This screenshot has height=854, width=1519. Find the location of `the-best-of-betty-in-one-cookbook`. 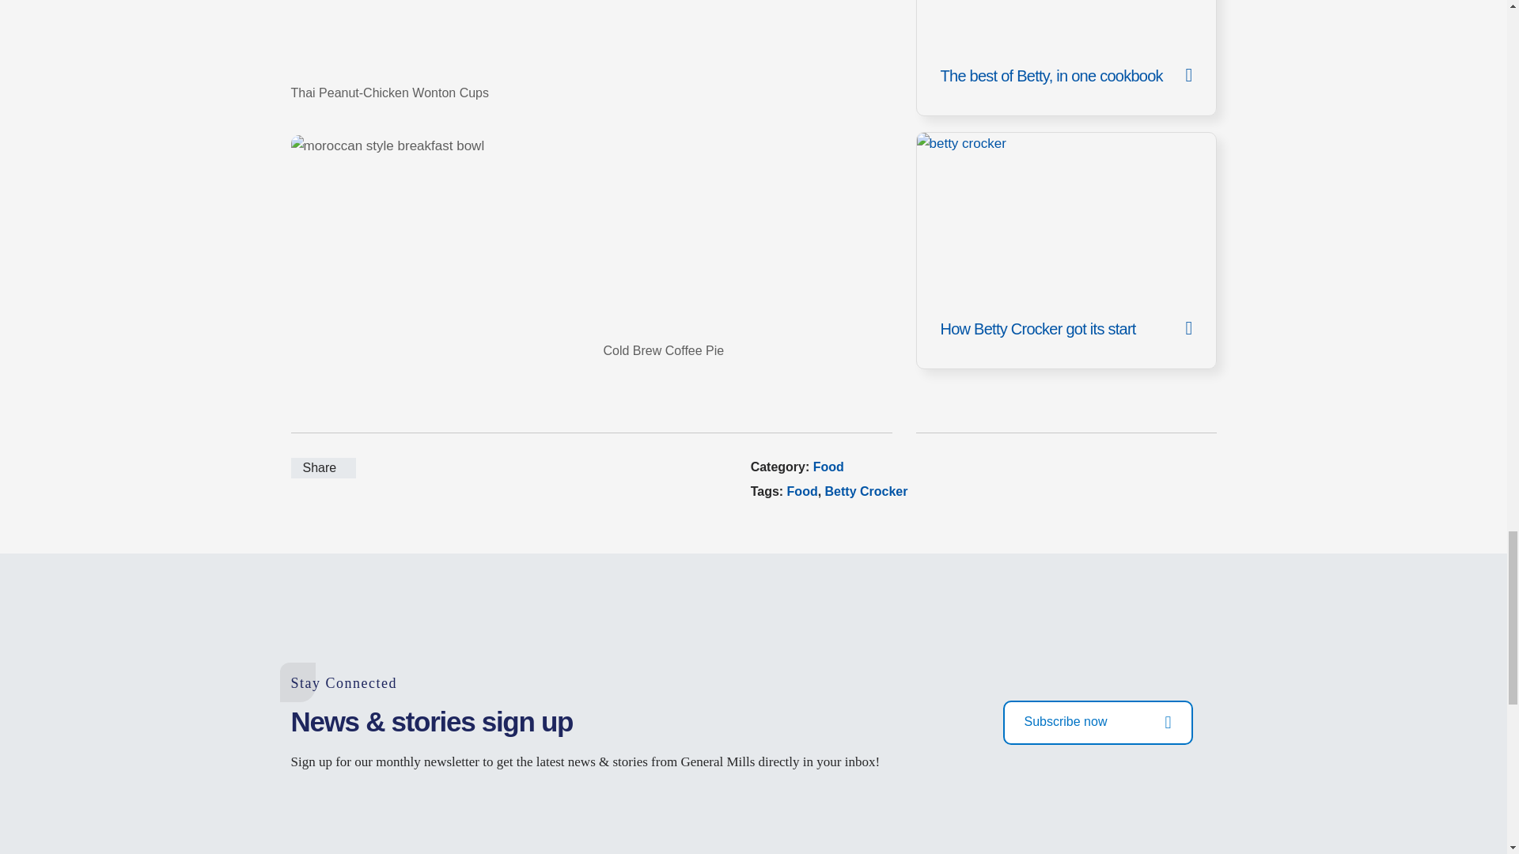

the-best-of-betty-in-one-cookbook is located at coordinates (1066, 59).